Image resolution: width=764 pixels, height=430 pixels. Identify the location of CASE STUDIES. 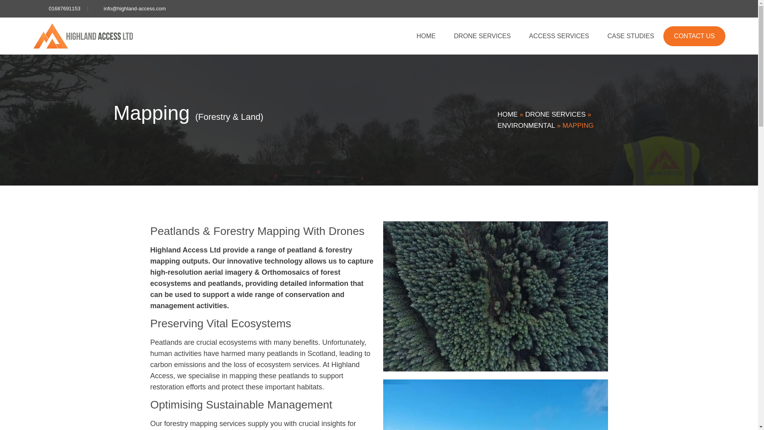
(630, 36).